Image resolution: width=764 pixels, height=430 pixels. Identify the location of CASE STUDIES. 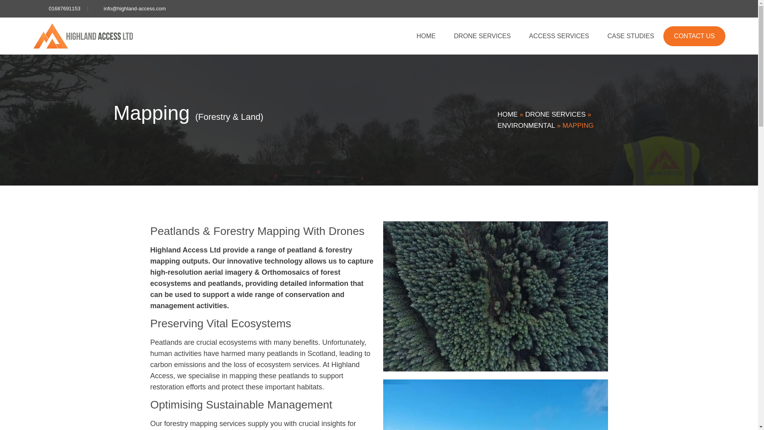
(630, 36).